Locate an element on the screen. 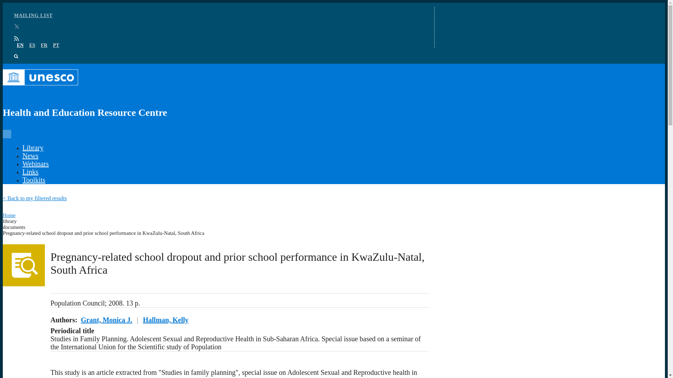  ES is located at coordinates (32, 45).